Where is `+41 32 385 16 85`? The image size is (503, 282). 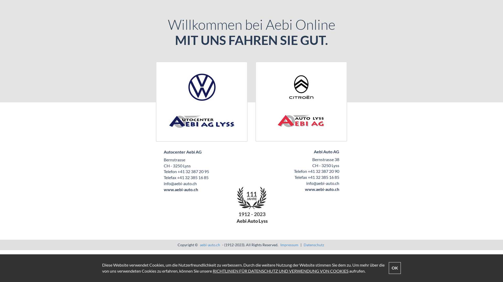 +41 32 385 16 85 is located at coordinates (324, 177).